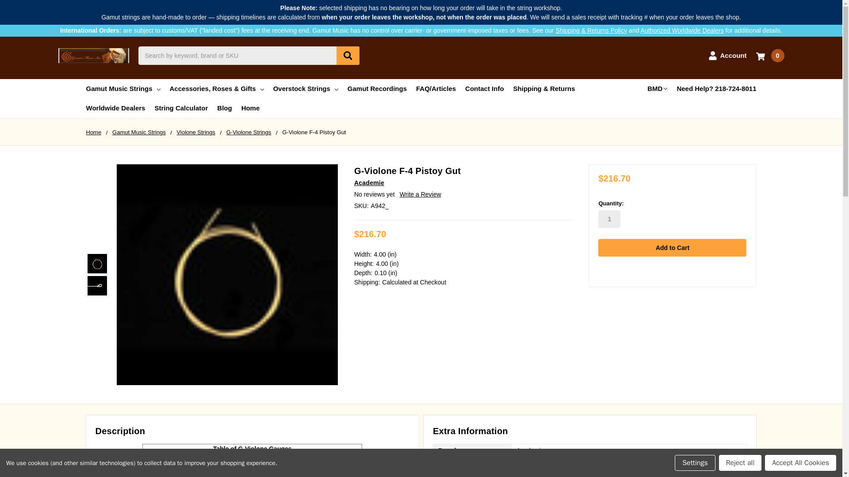 This screenshot has width=849, height=477. Describe the element at coordinates (682, 30) in the screenshot. I see `Authorized Worldwide Dealers` at that location.